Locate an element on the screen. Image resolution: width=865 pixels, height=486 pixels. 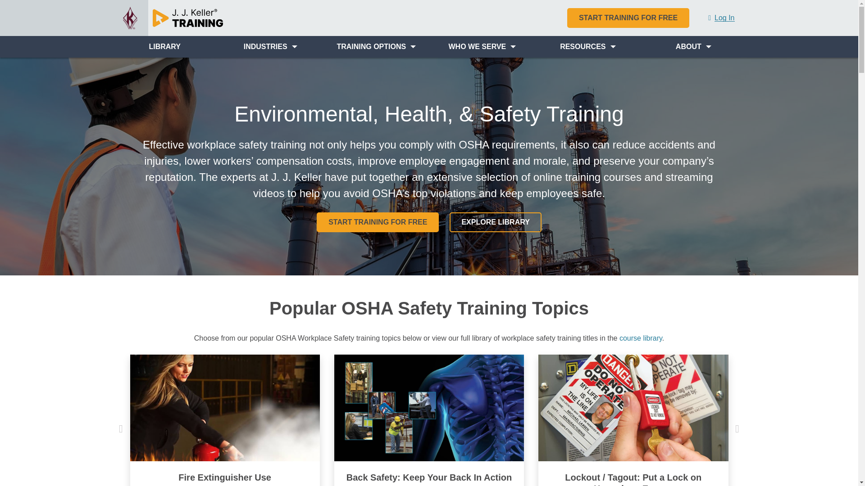
WHO WE SERVE is located at coordinates (482, 47).